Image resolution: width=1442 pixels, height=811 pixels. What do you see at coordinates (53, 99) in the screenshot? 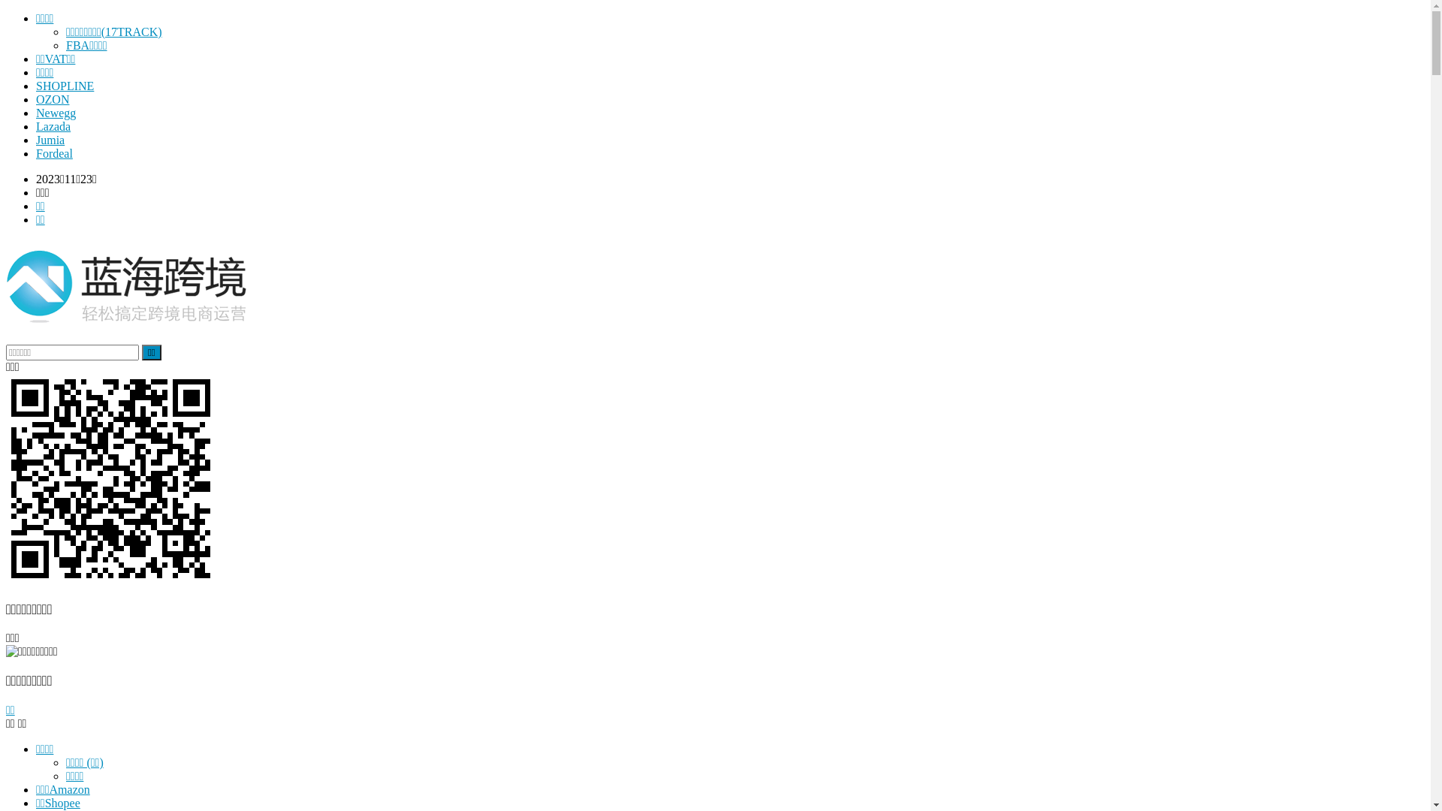
I see `OZON` at bounding box center [53, 99].